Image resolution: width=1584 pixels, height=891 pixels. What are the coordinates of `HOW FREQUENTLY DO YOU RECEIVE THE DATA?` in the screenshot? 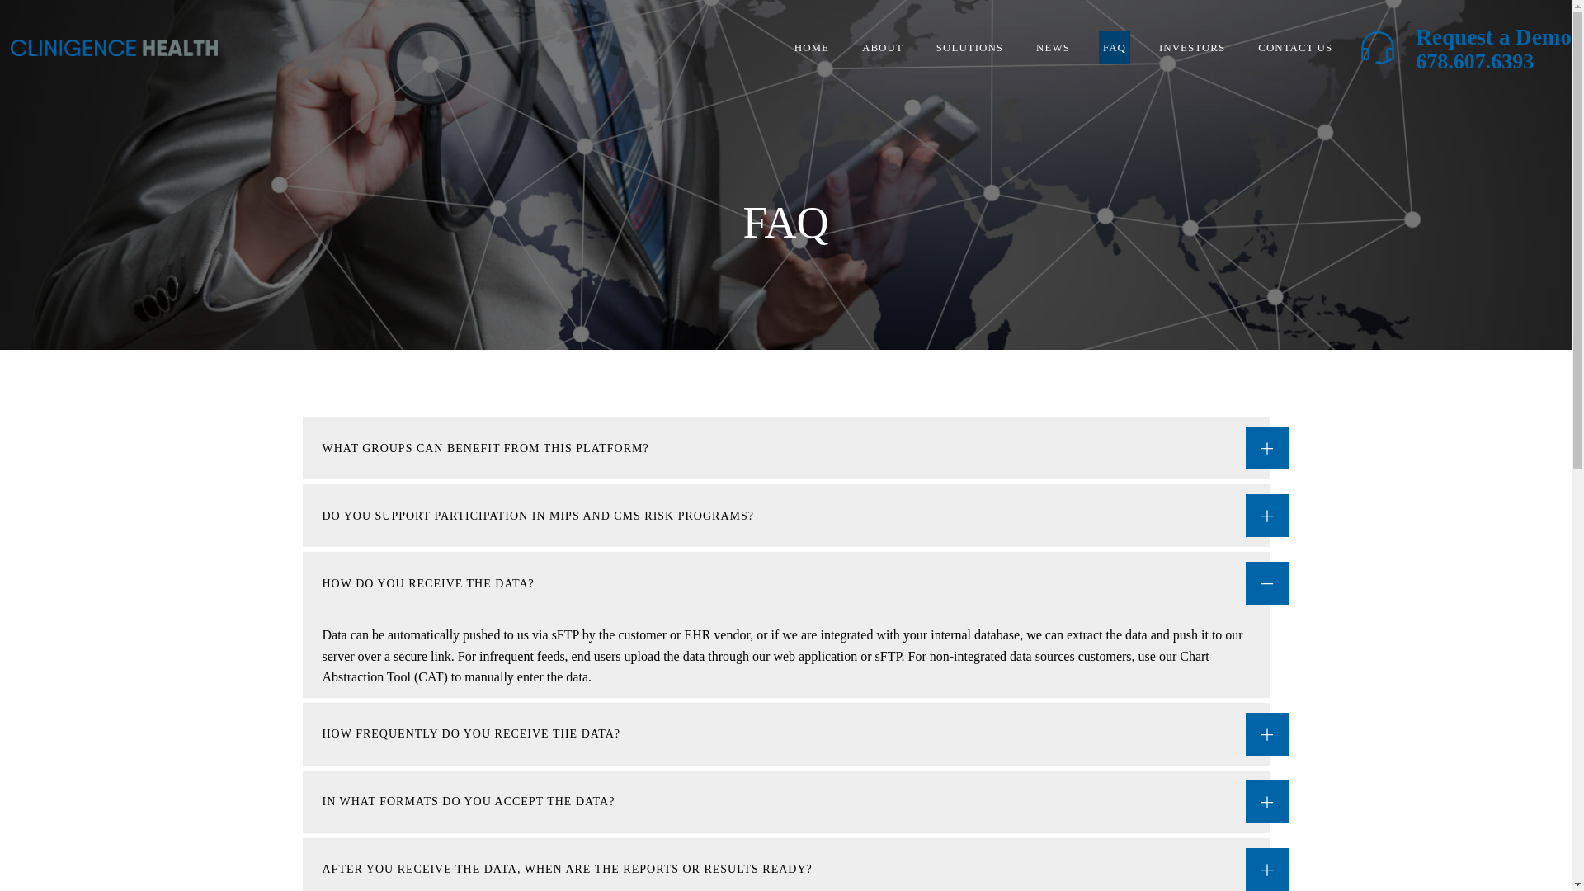 It's located at (785, 734).